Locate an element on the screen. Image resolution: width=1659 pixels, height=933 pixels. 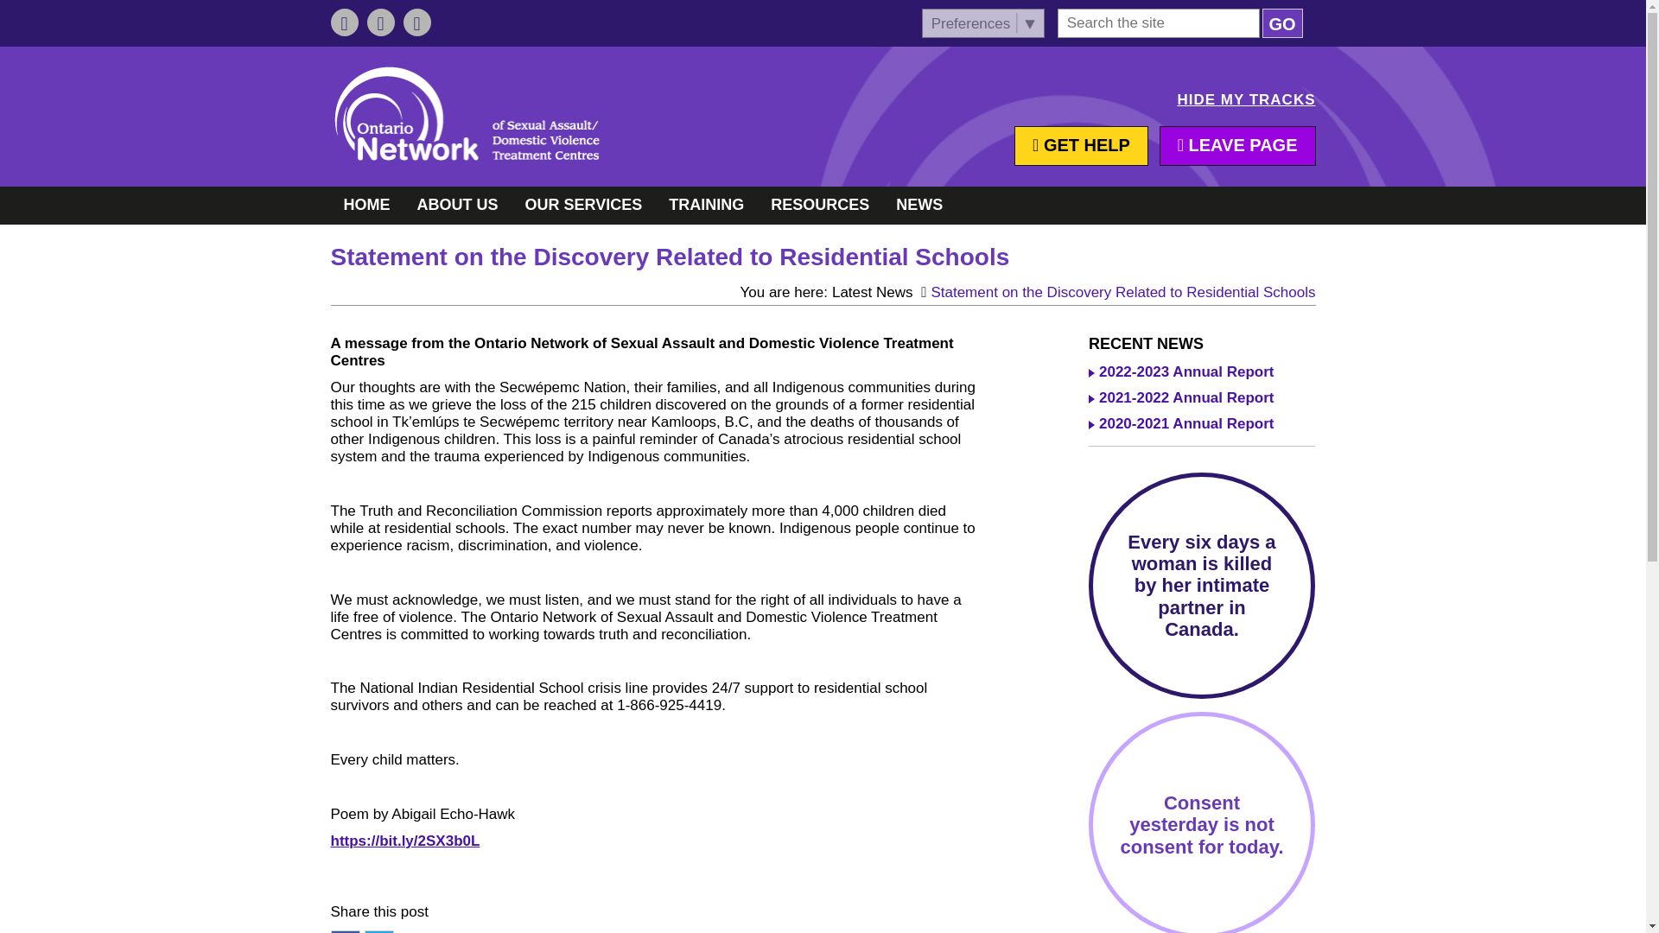
Home is located at coordinates (466, 112).